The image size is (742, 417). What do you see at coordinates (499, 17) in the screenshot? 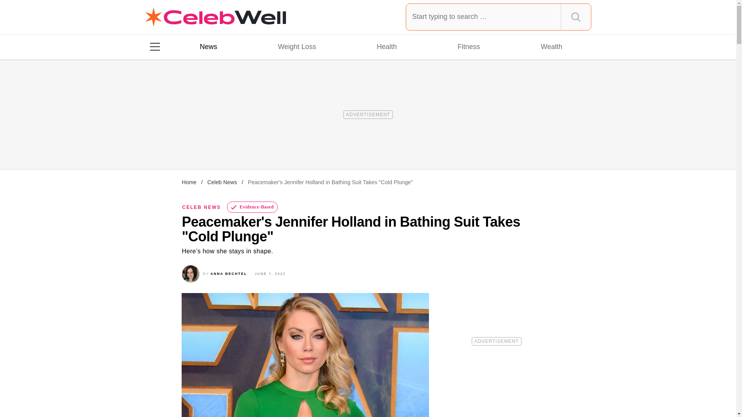
I see `Type and press Enter to search` at bounding box center [499, 17].